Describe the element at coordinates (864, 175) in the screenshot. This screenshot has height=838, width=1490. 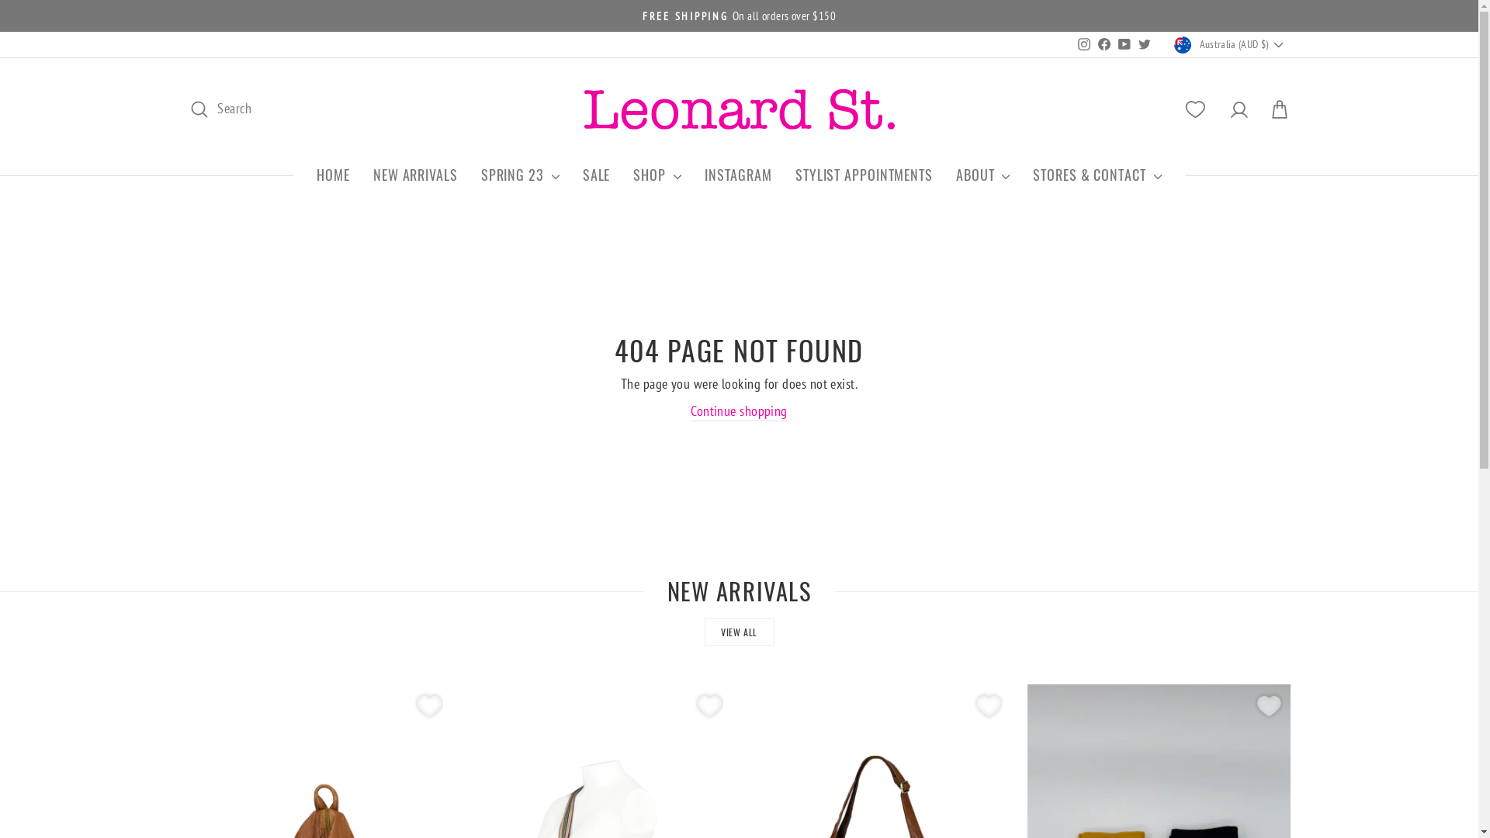
I see `STYLIST APPOINTMENTS` at that location.